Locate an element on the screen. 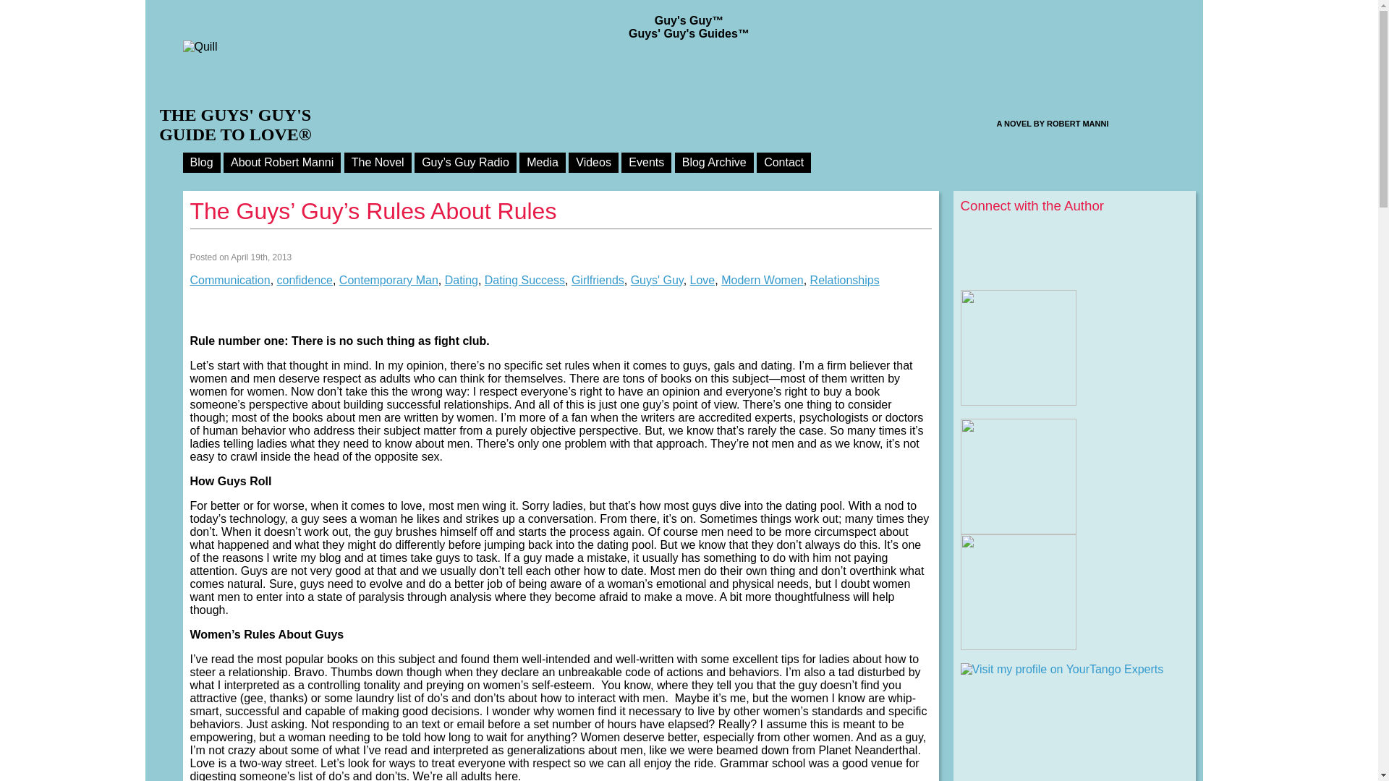 The height and width of the screenshot is (781, 1389). Videos is located at coordinates (593, 162).